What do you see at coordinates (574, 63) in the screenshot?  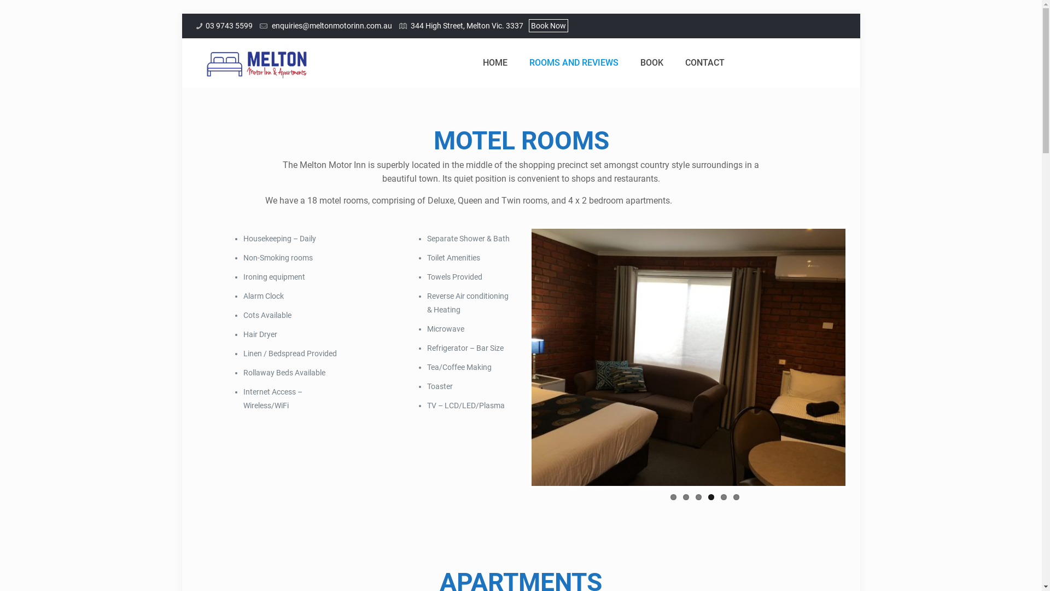 I see `ROOMS AND REVIEWS` at bounding box center [574, 63].